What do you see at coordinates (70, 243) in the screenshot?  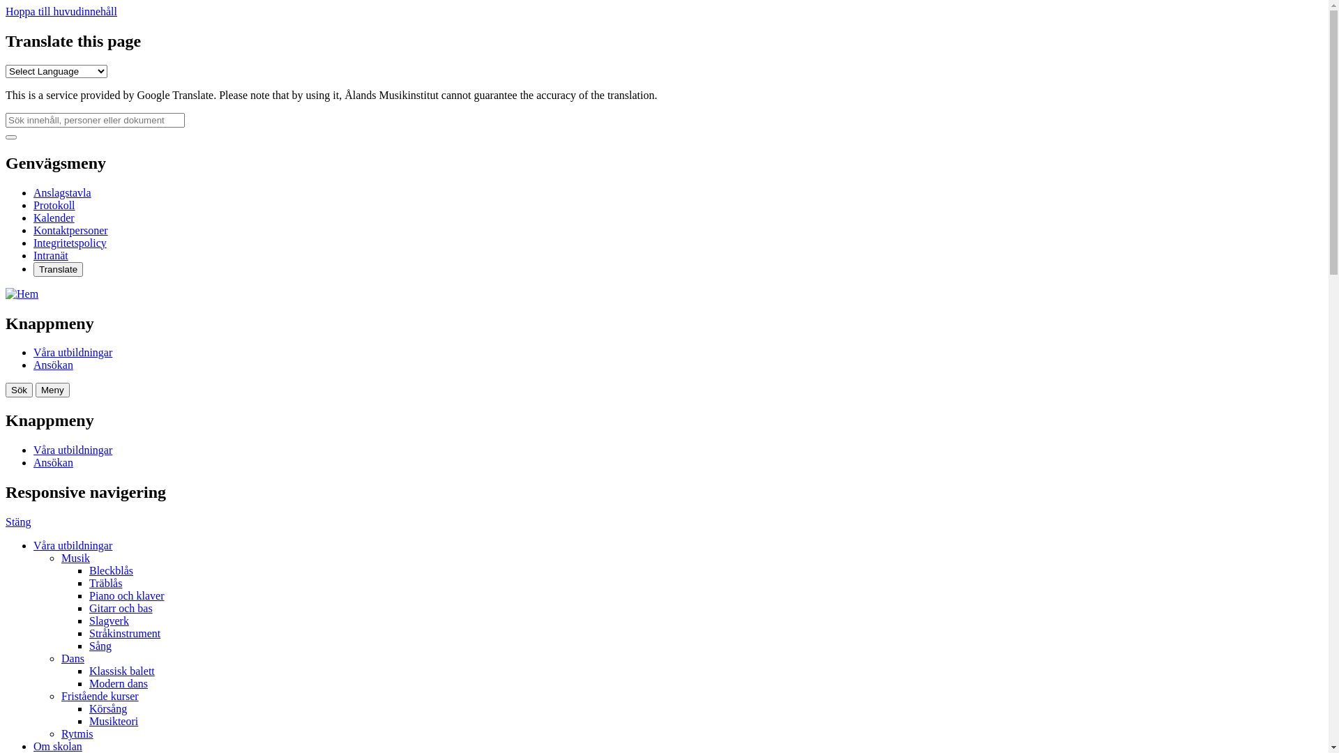 I see `Integritetspolicy` at bounding box center [70, 243].